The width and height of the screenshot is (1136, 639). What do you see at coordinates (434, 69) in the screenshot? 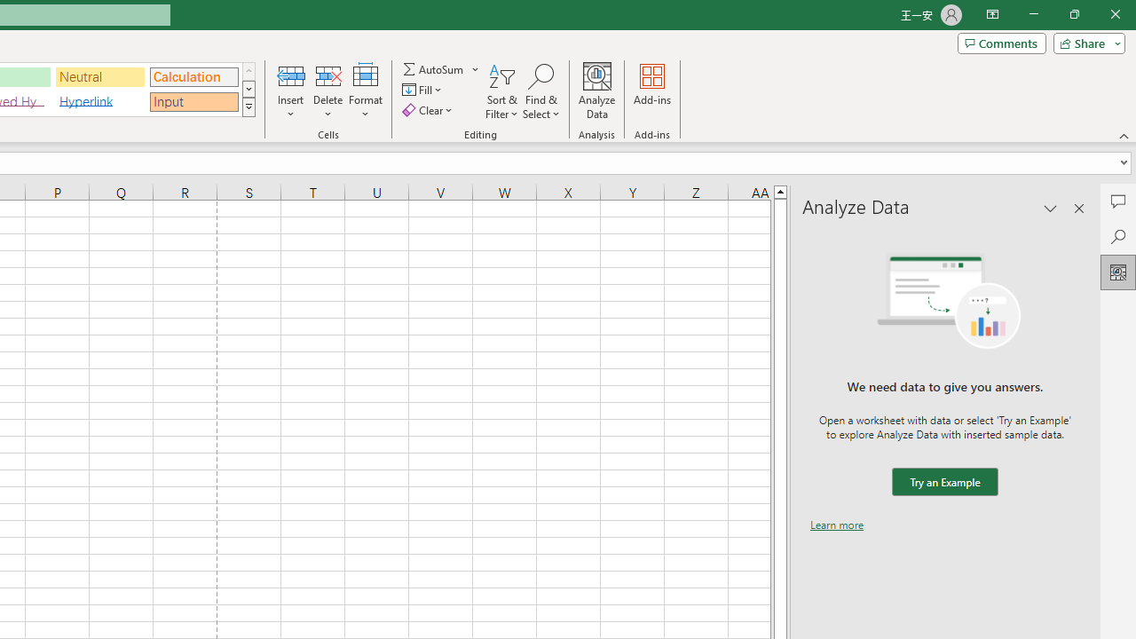
I see `Sum` at bounding box center [434, 69].